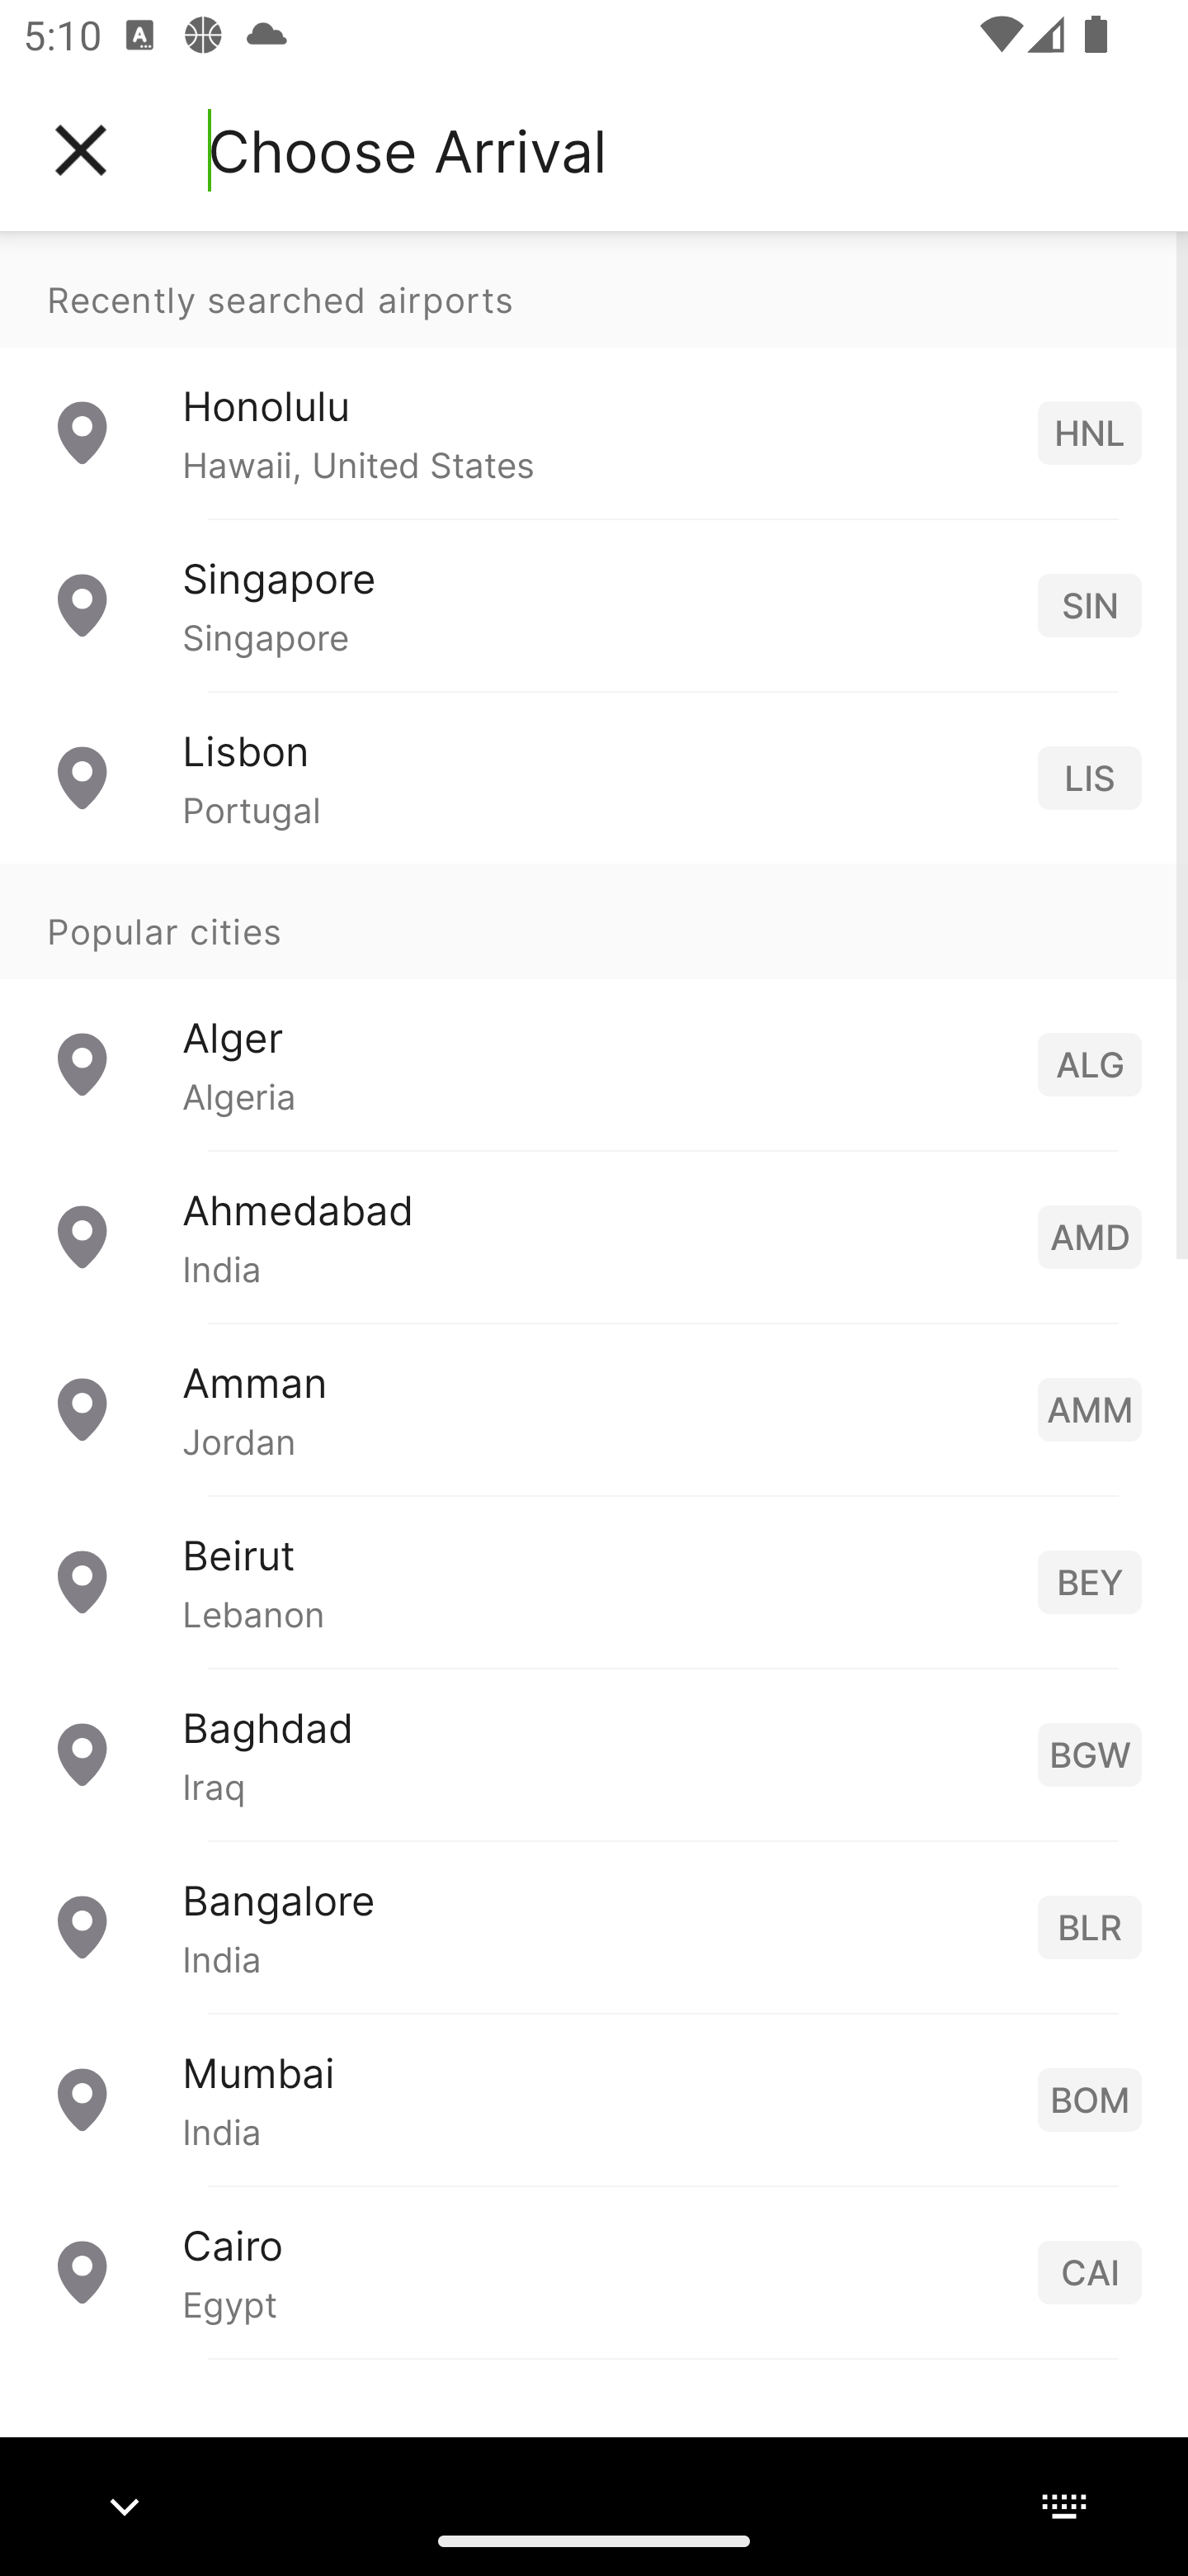 The width and height of the screenshot is (1188, 2576). What do you see at coordinates (594, 1006) in the screenshot?
I see `Popular cities Alger Algeria ALG` at bounding box center [594, 1006].